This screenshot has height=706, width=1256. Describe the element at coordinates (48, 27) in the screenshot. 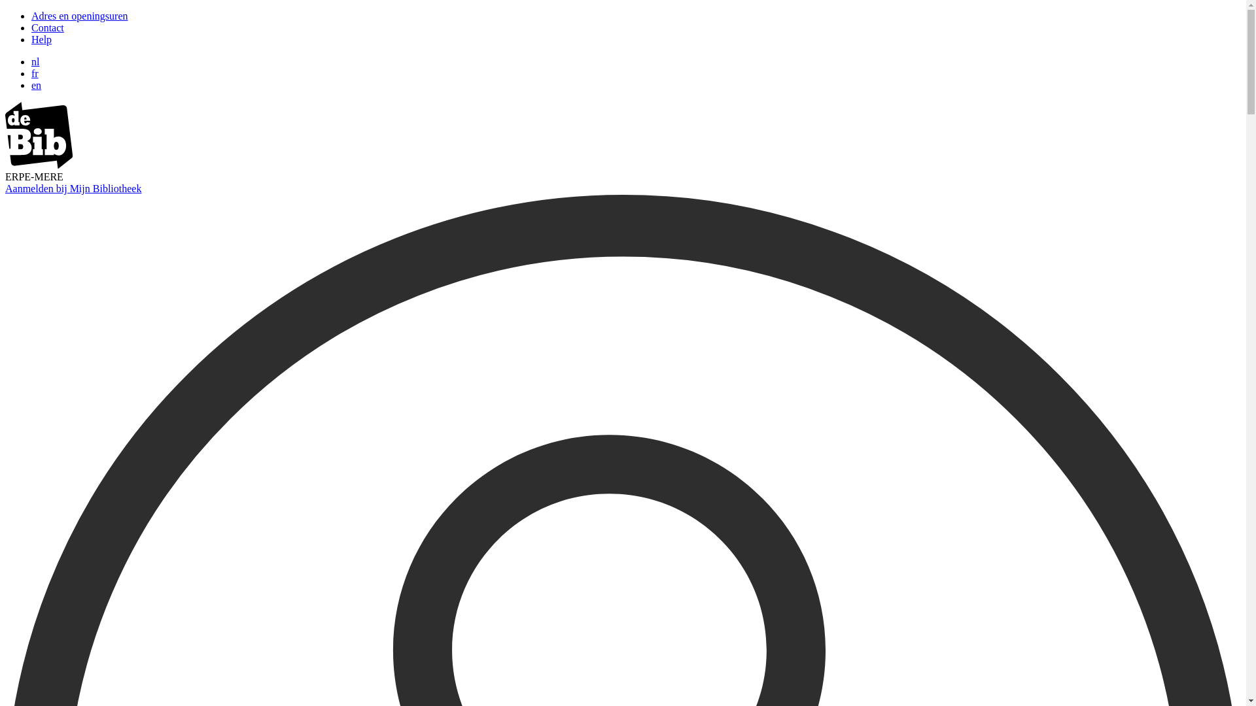

I see `Contact` at that location.